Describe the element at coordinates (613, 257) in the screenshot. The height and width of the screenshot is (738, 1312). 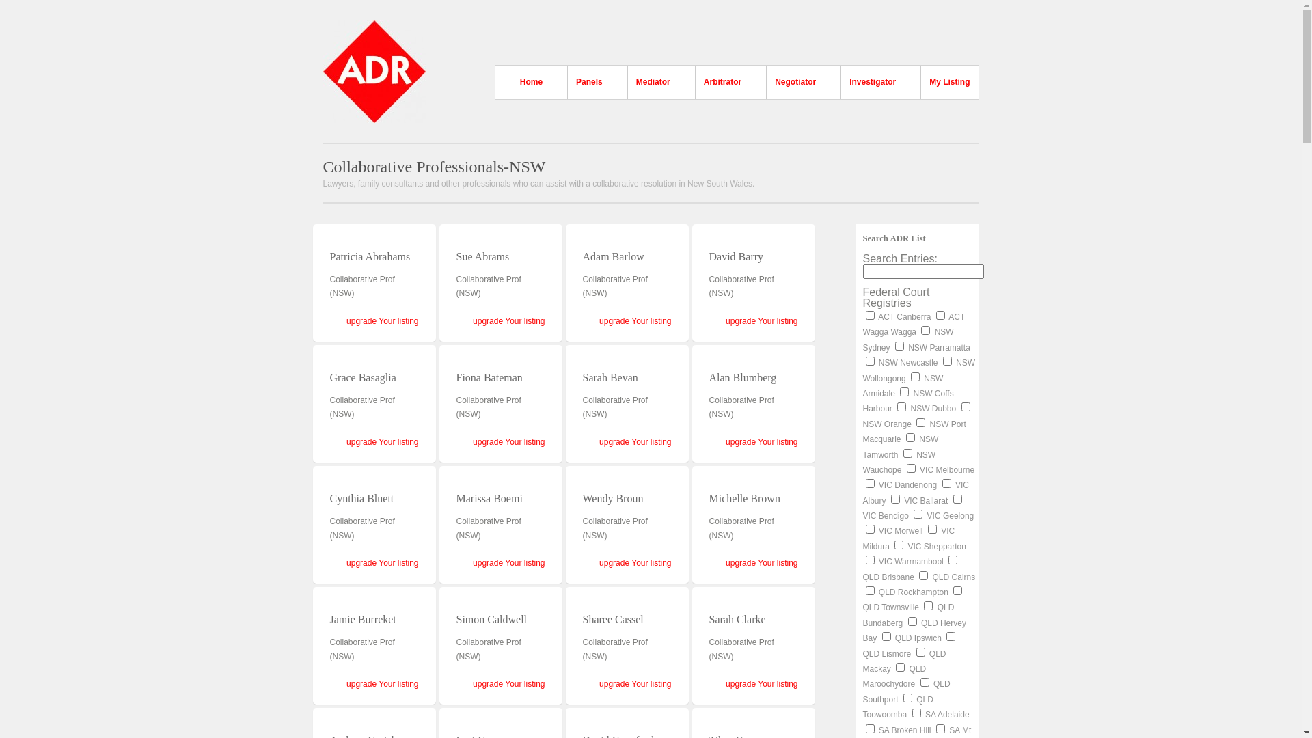
I see `Adam Barlow` at that location.